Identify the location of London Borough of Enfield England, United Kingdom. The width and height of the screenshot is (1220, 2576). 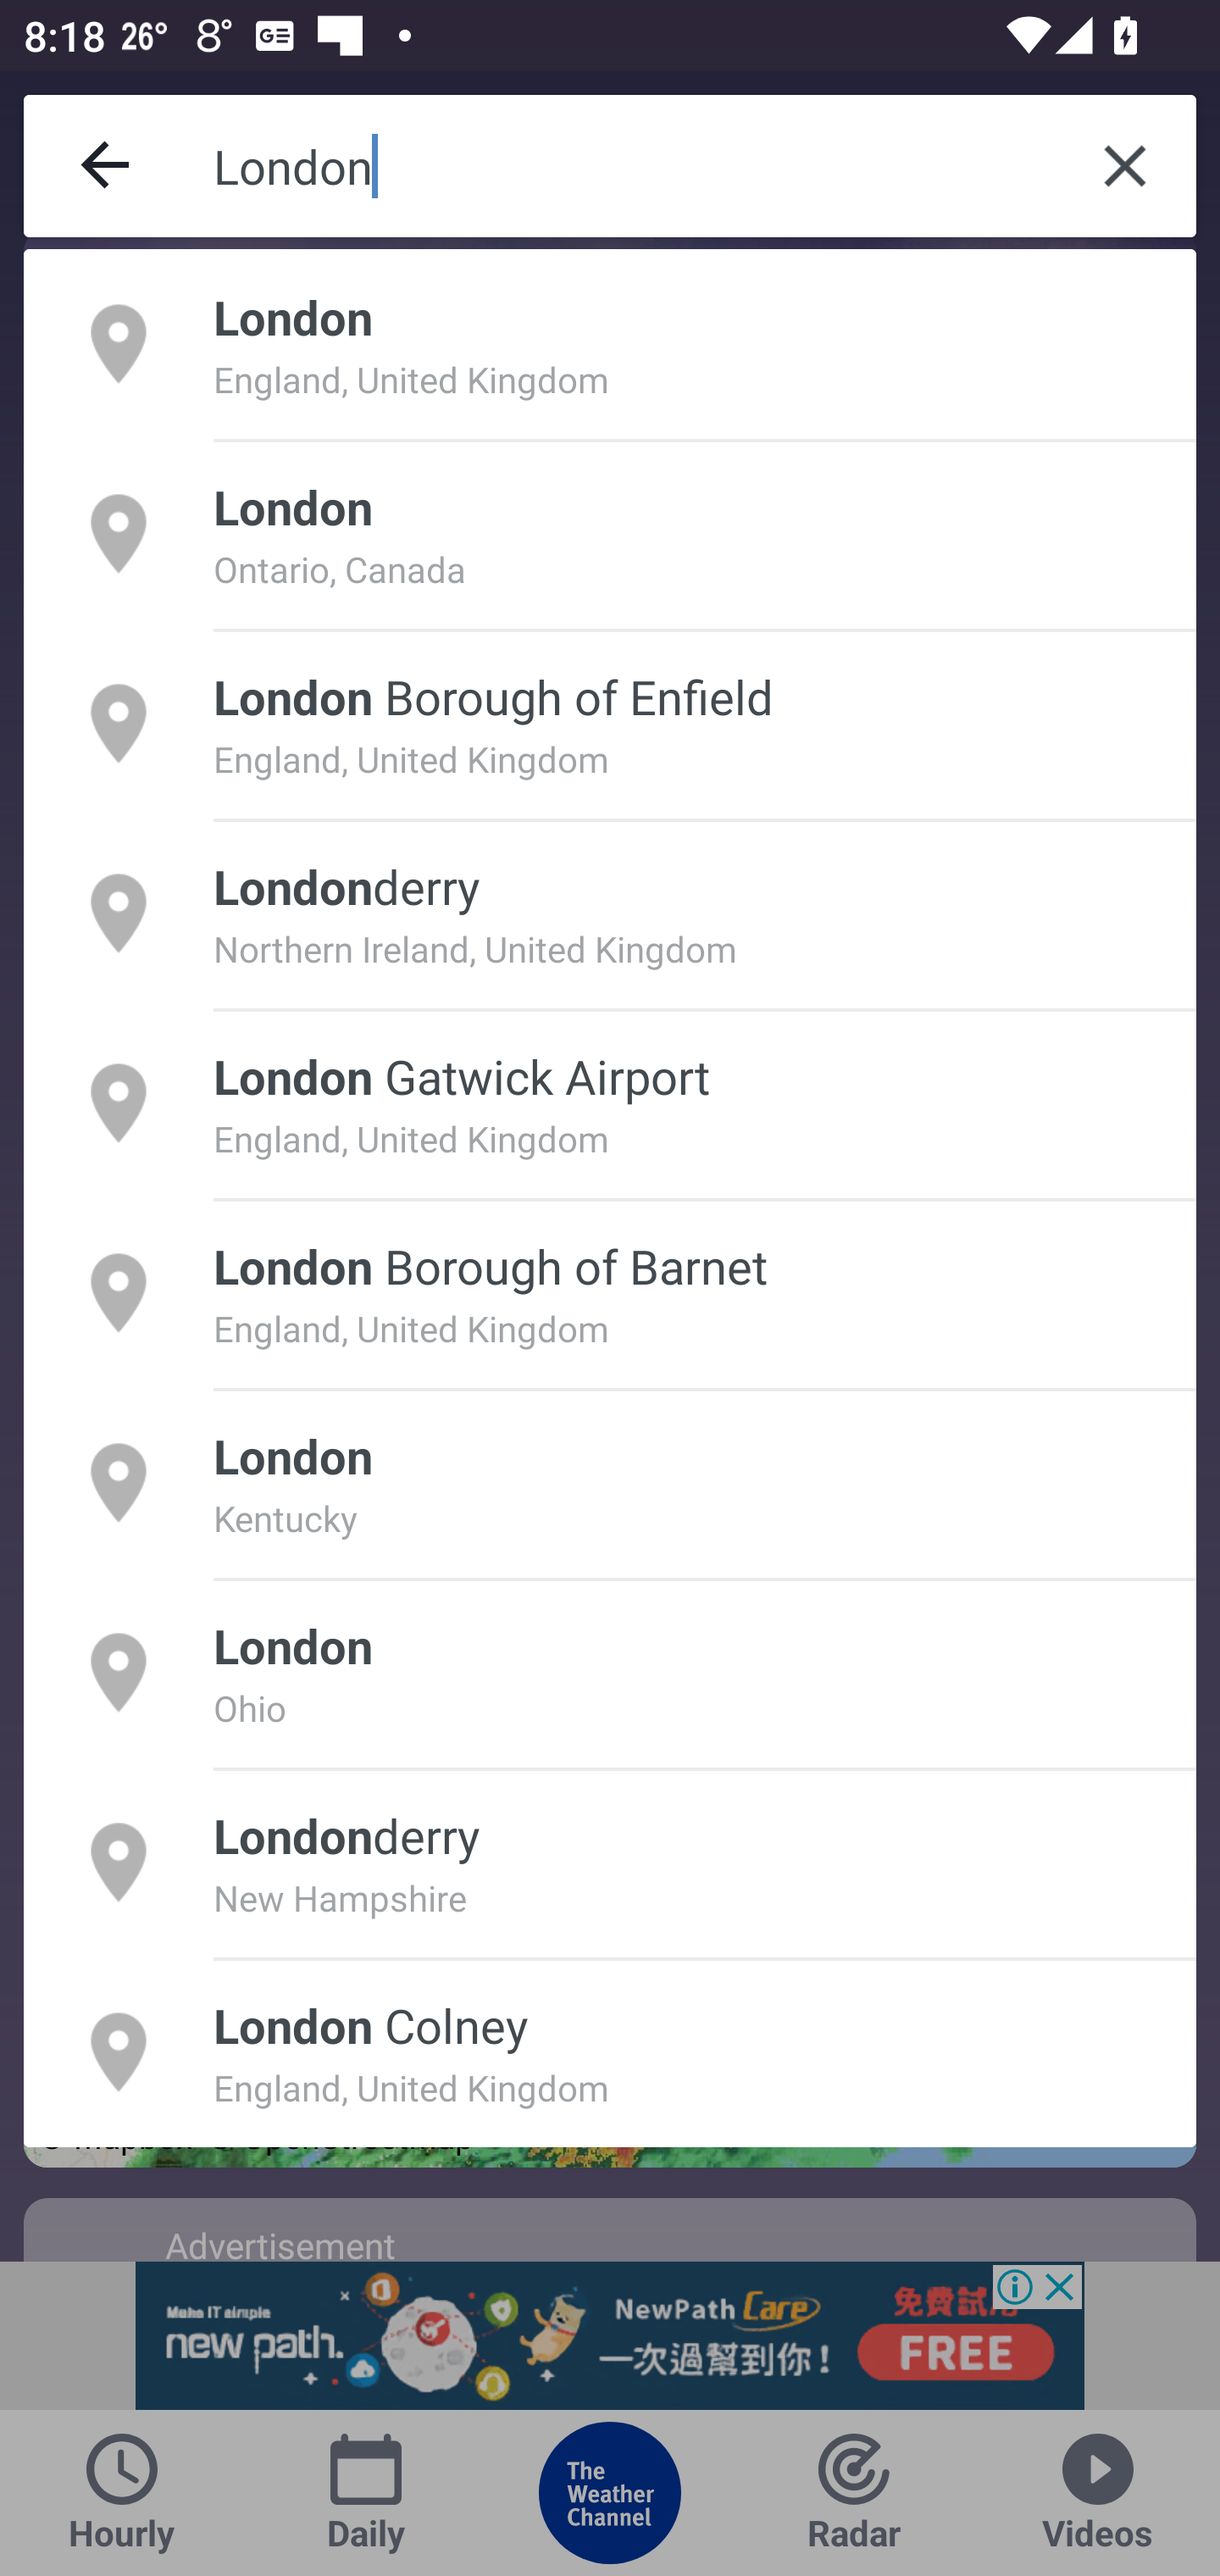
(610, 724).